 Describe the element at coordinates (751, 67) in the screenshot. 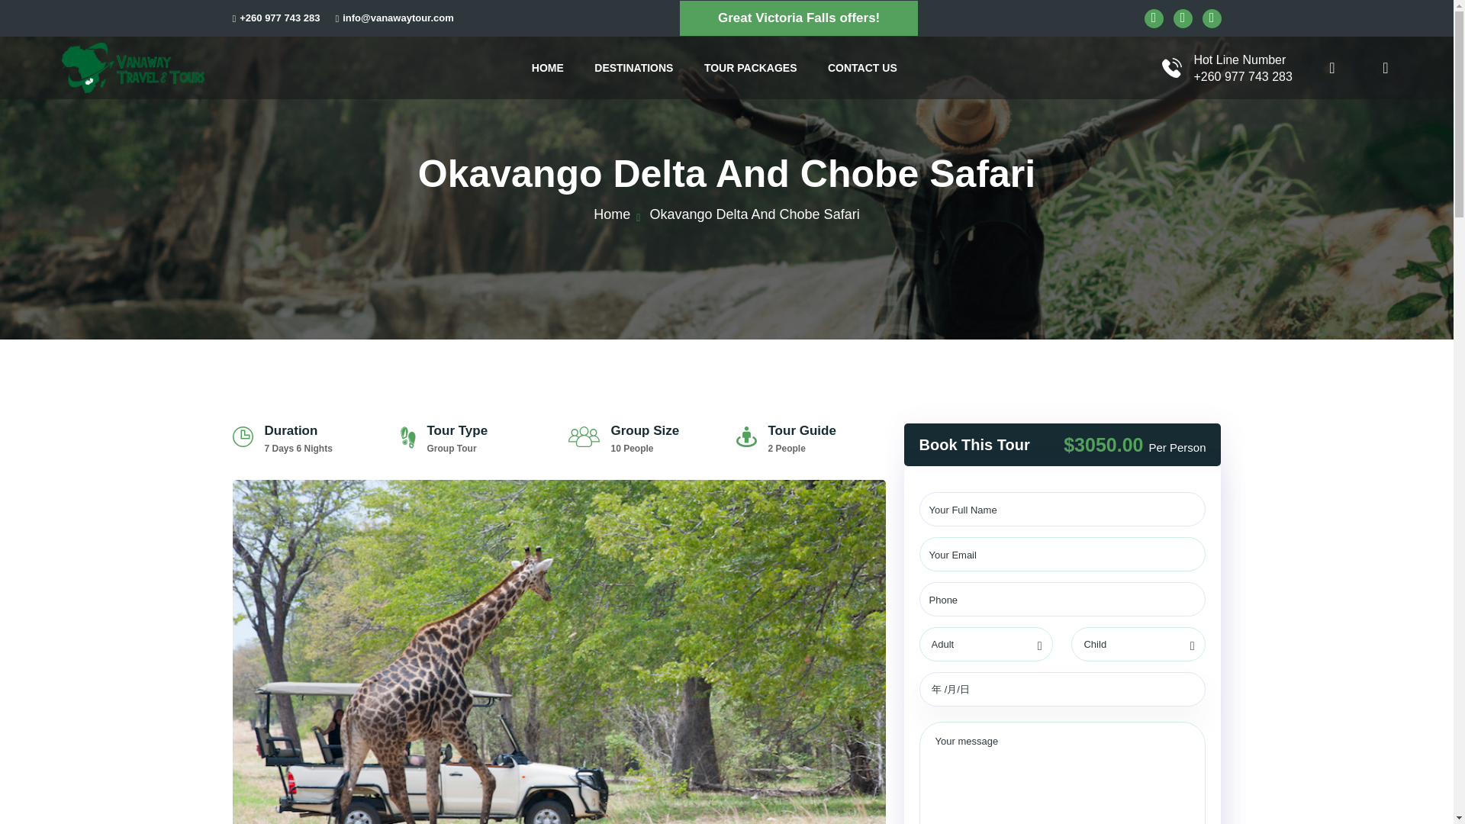

I see `TOUR PACKAGES` at that location.